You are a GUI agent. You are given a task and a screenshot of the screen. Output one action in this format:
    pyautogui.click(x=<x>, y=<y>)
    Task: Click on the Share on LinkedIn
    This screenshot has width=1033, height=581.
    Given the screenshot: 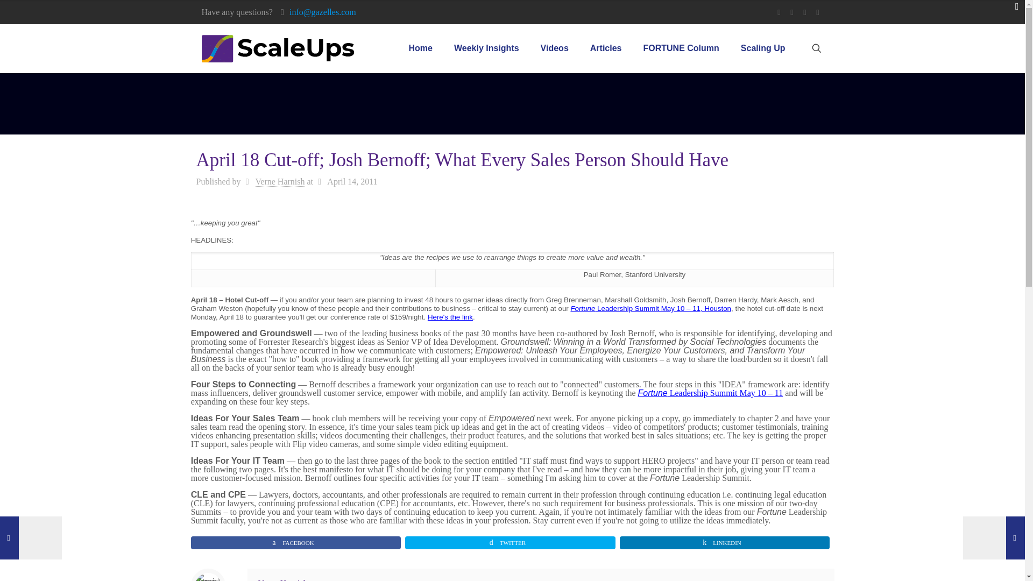 What is the action you would take?
    pyautogui.click(x=725, y=542)
    